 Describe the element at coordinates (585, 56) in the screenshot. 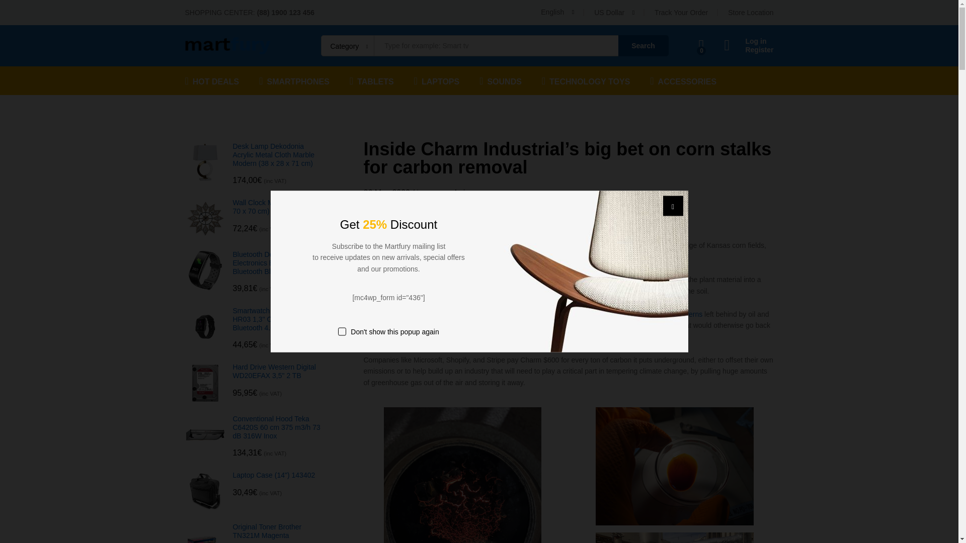

I see `German` at that location.